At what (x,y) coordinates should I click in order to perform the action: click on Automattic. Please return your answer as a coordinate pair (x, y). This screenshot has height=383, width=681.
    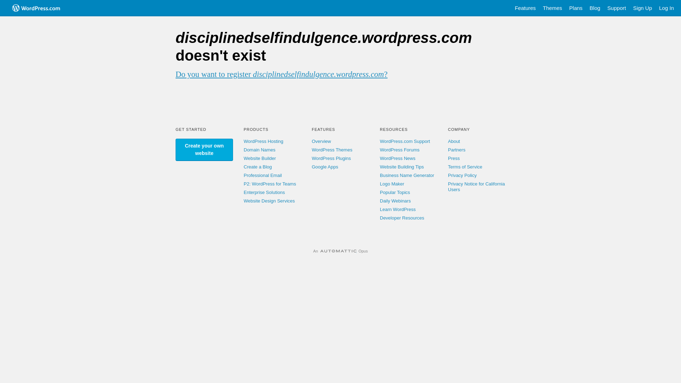
    Looking at the image, I should click on (338, 251).